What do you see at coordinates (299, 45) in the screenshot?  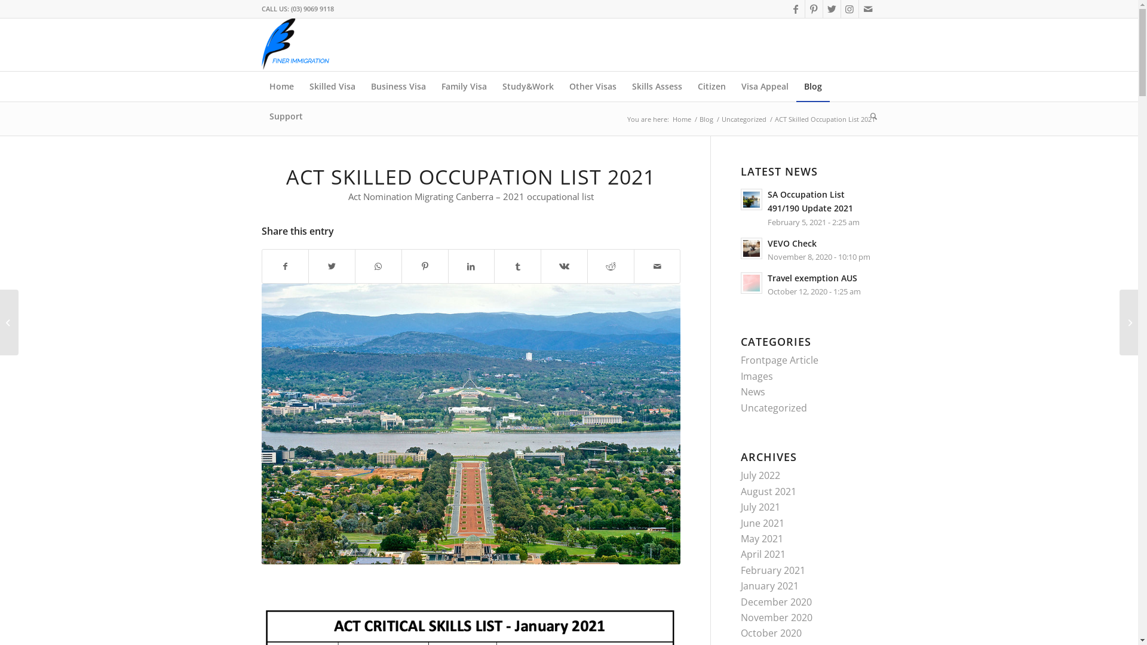 I see `finer visa` at bounding box center [299, 45].